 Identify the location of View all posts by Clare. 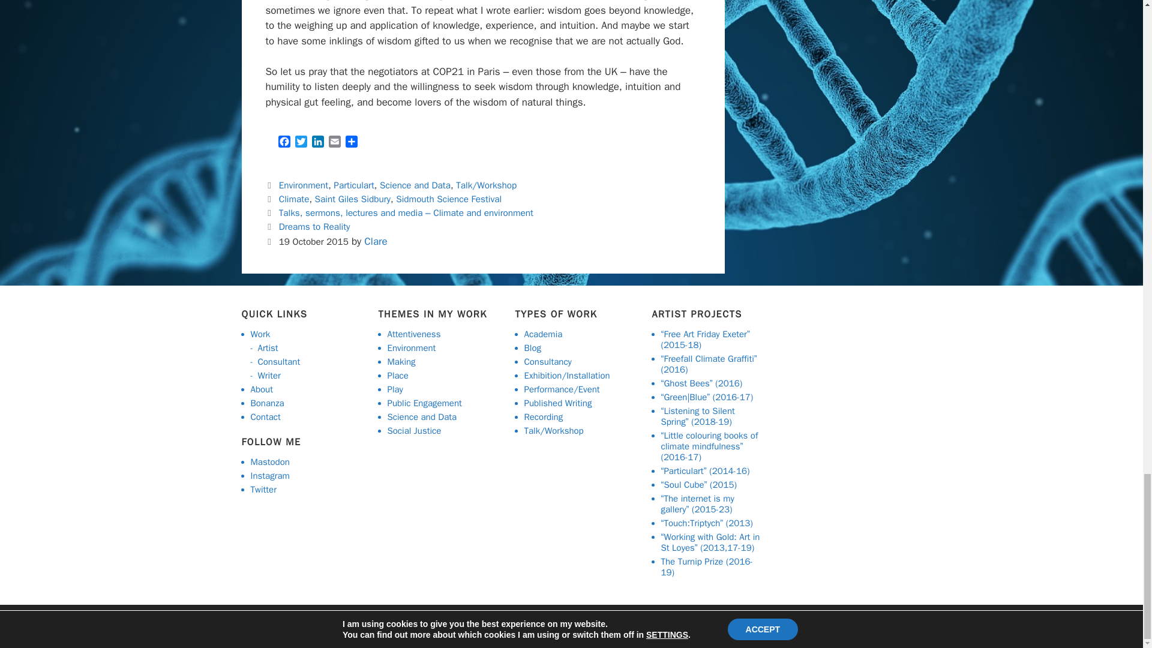
(376, 241).